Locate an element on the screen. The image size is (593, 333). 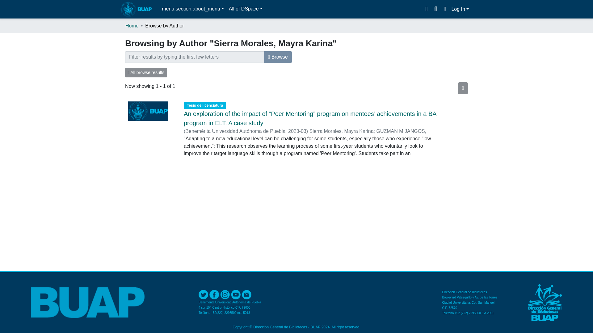
Search is located at coordinates (435, 9).